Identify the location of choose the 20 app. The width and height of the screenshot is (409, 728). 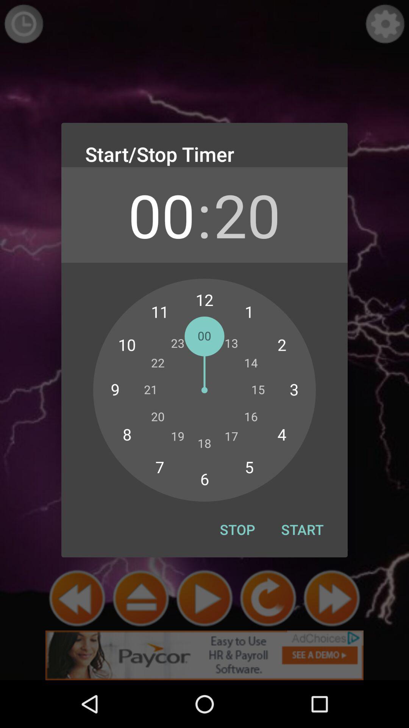
(247, 215).